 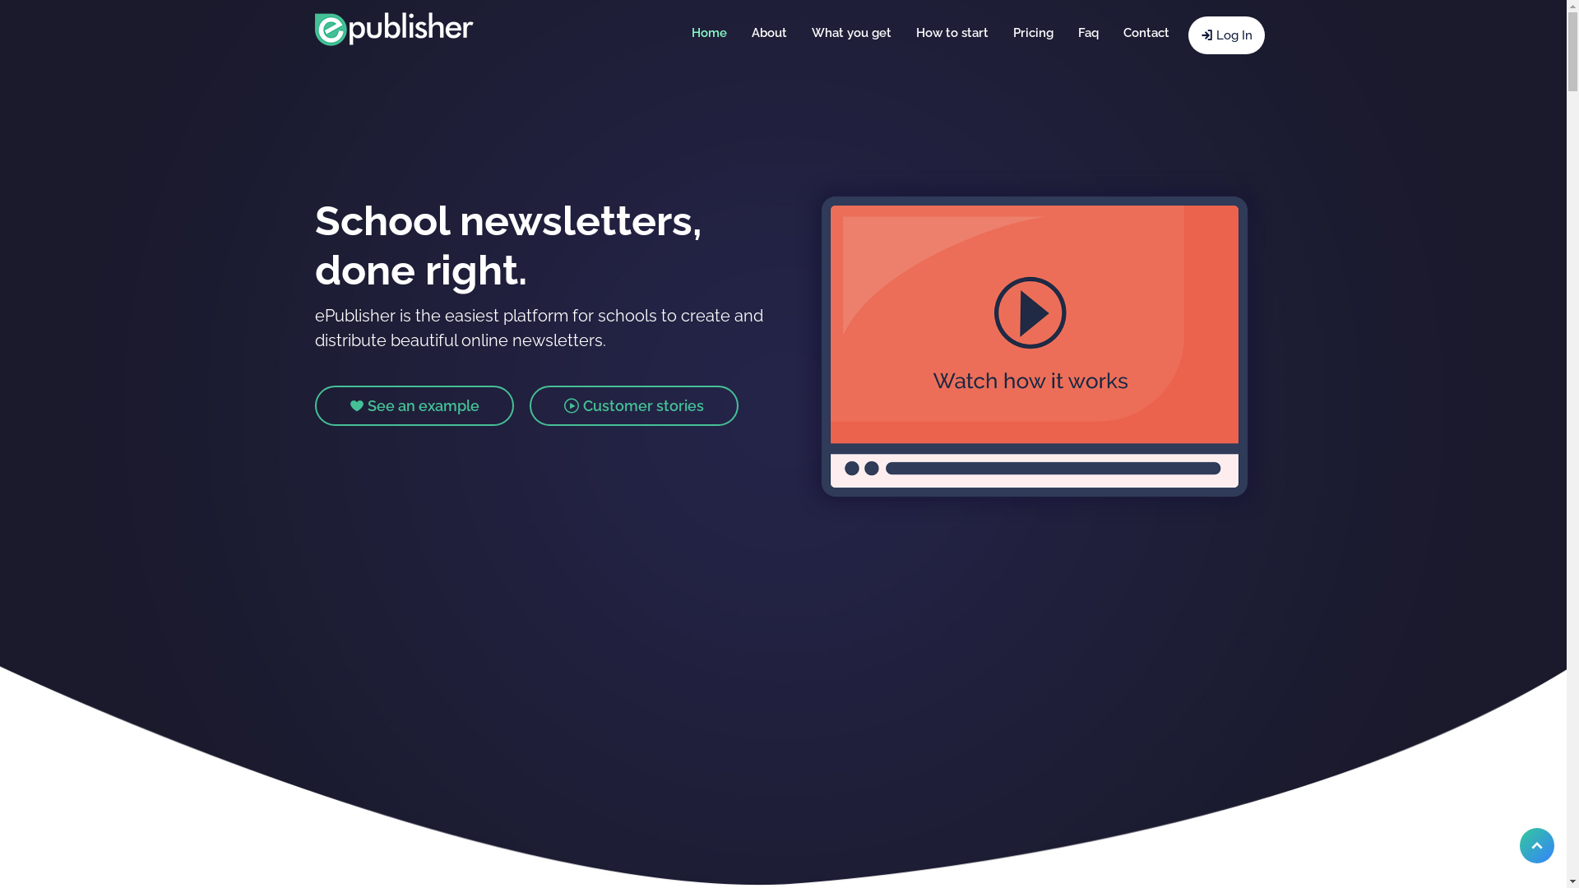 I want to click on What you get, so click(x=852, y=33).